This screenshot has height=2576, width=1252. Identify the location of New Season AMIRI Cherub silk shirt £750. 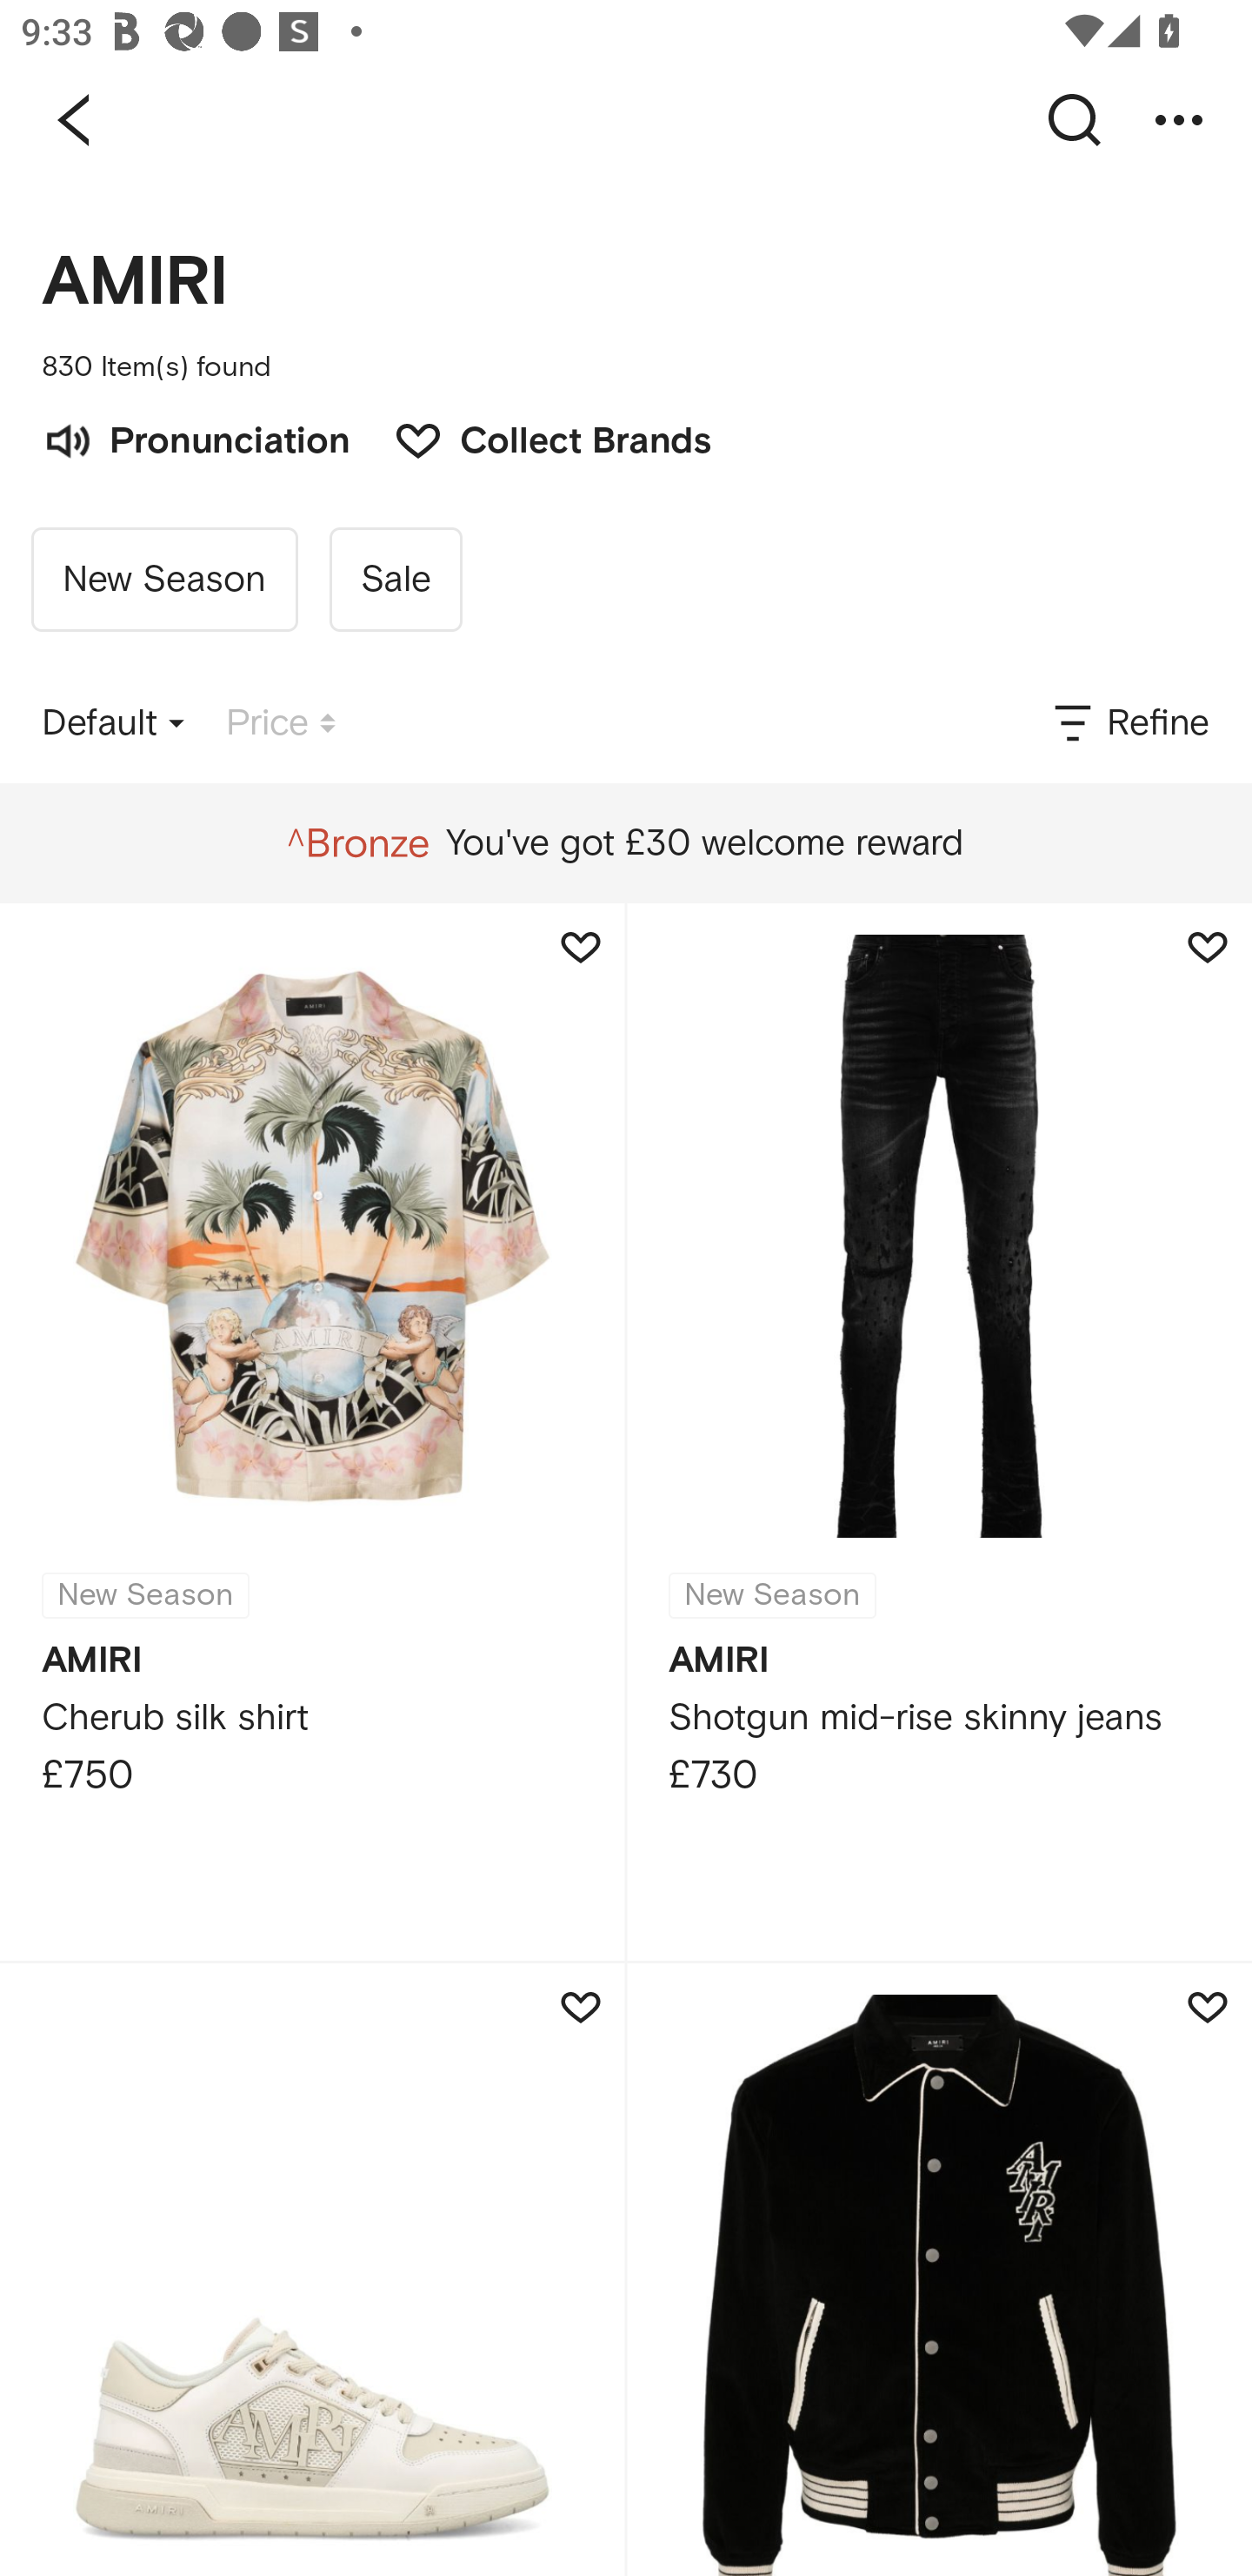
(312, 1432).